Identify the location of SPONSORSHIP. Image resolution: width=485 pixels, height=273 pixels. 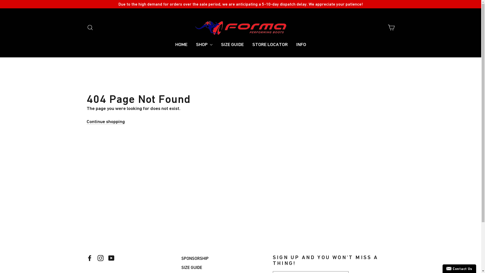
(223, 259).